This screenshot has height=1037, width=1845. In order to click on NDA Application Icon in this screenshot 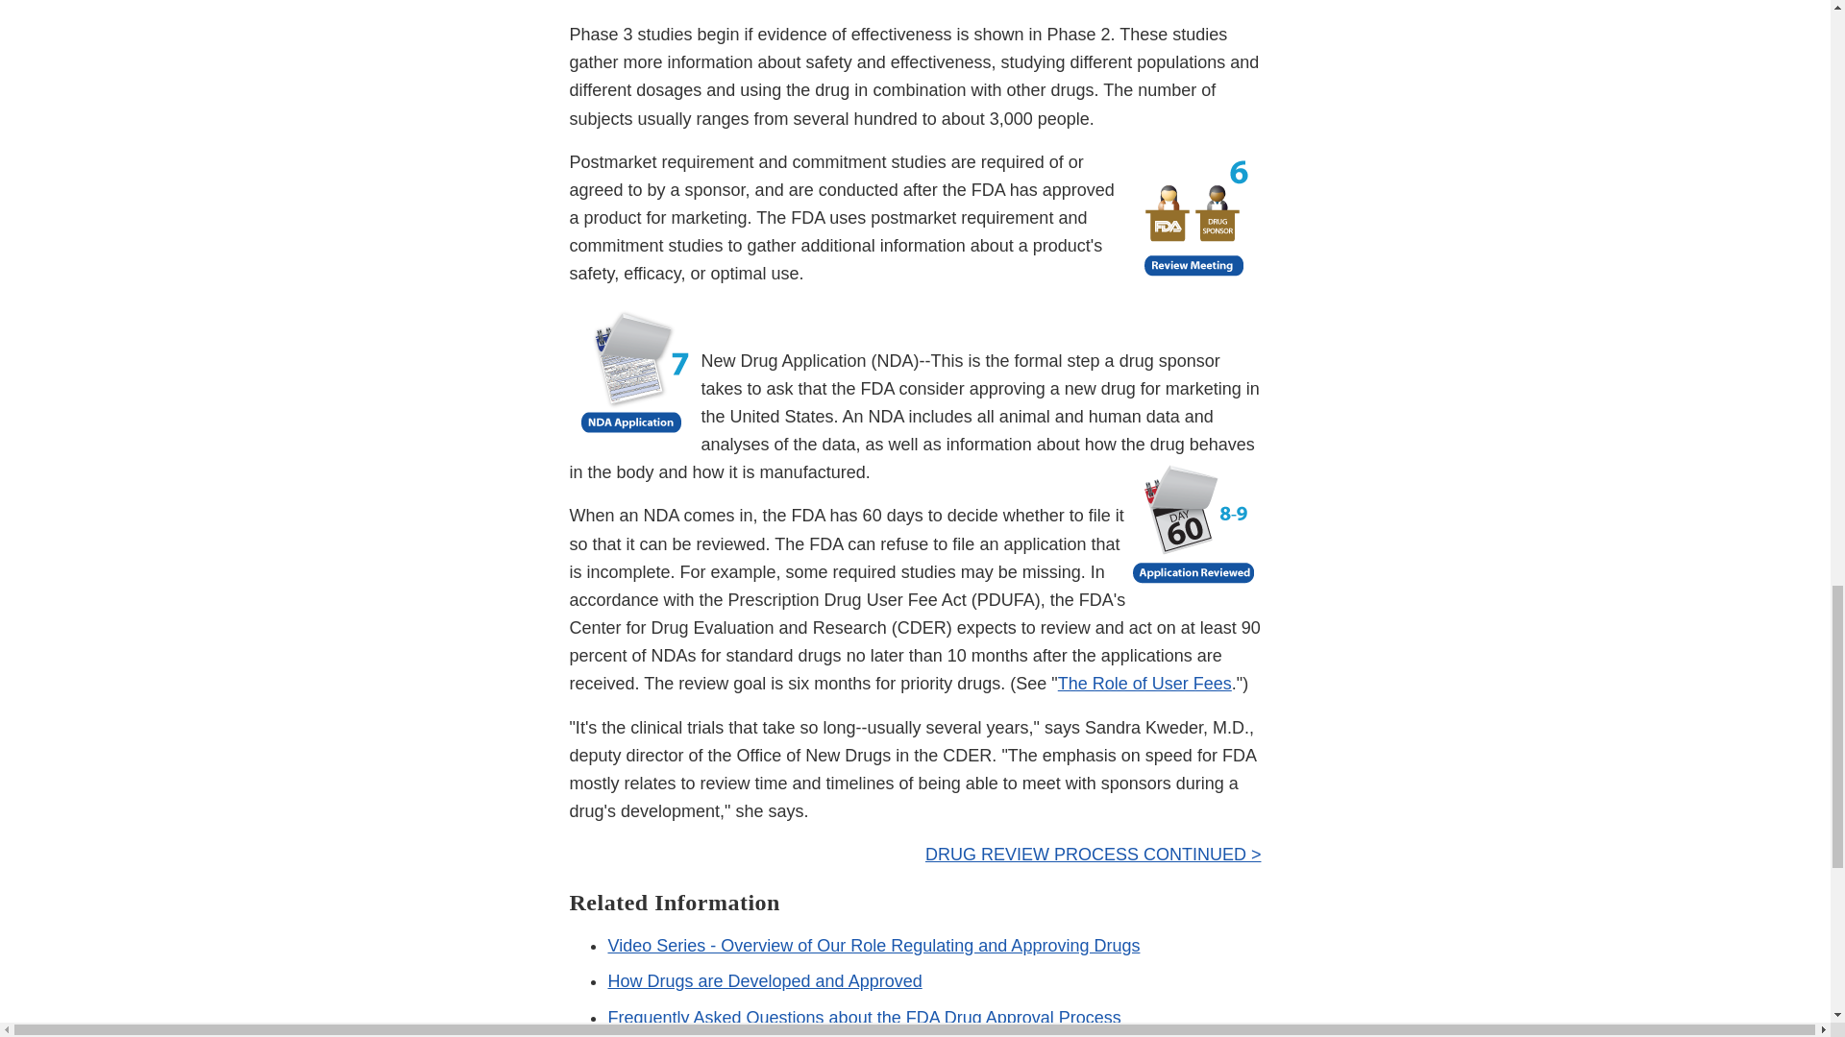, I will do `click(634, 374)`.